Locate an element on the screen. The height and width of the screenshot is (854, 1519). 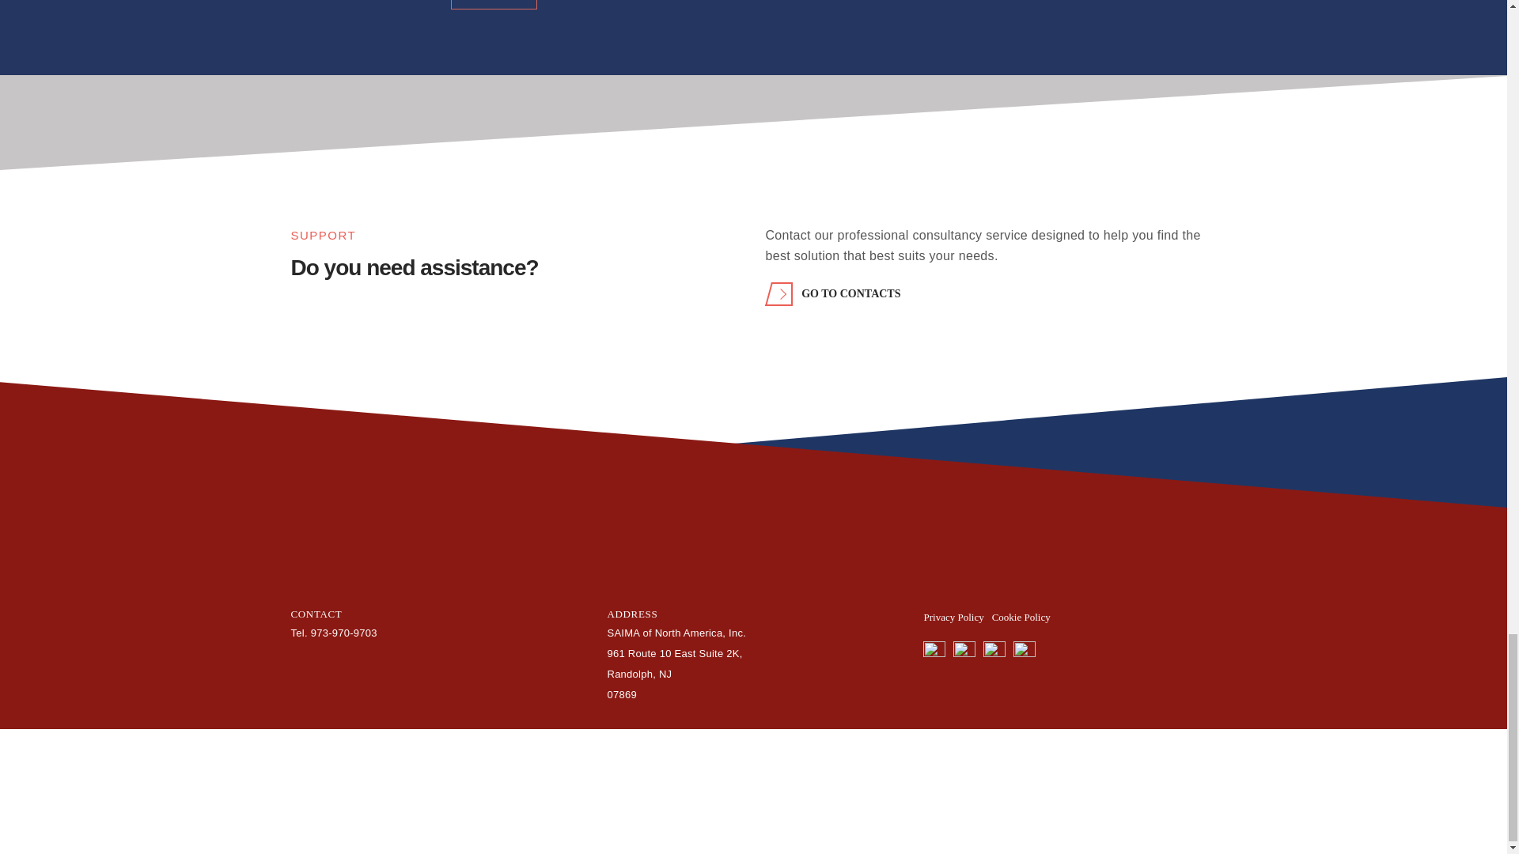
973-970-9703 is located at coordinates (343, 633).